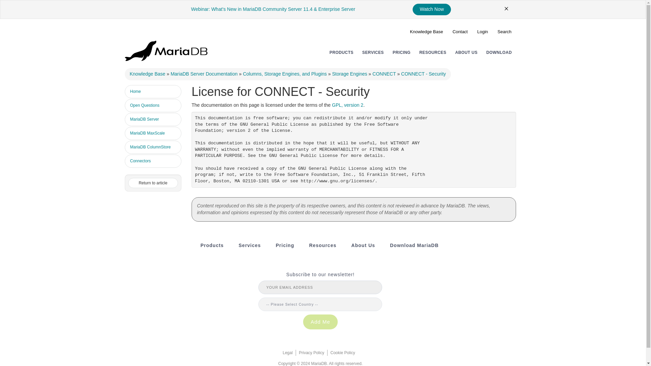  Describe the element at coordinates (212, 245) in the screenshot. I see `Products` at that location.